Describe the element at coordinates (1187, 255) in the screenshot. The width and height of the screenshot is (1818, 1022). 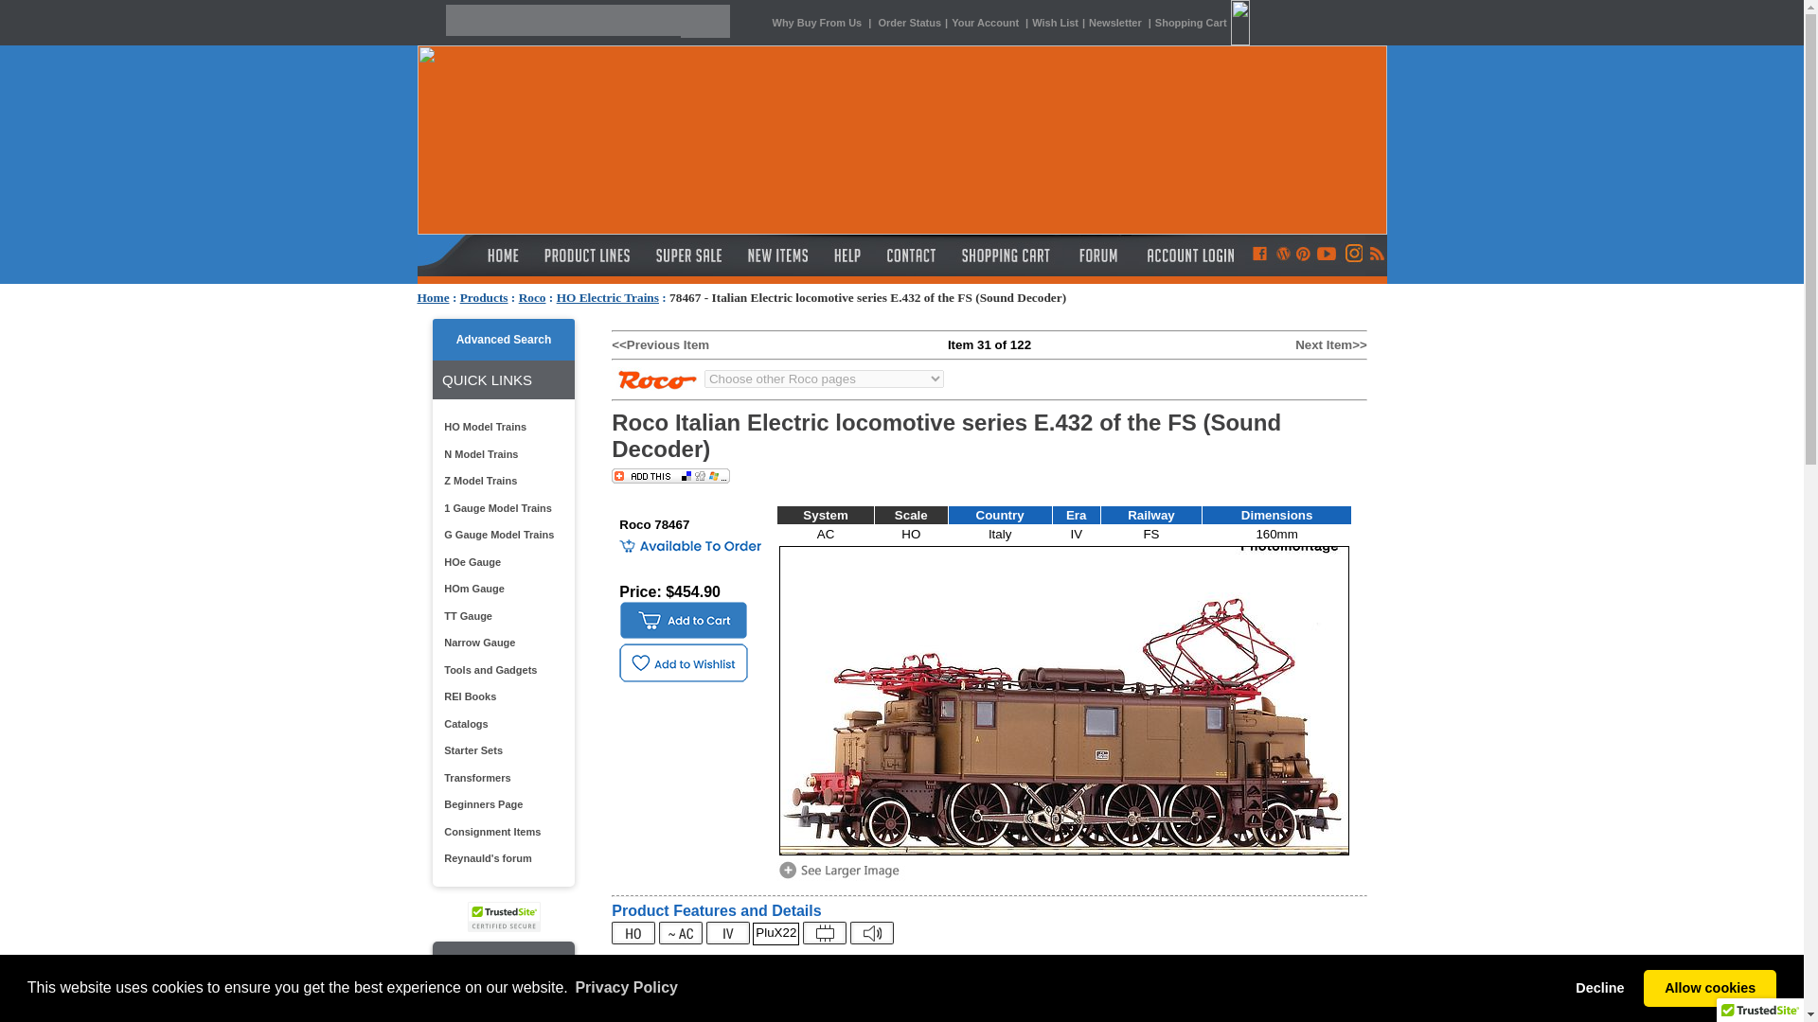
I see `Access Your Account` at that location.